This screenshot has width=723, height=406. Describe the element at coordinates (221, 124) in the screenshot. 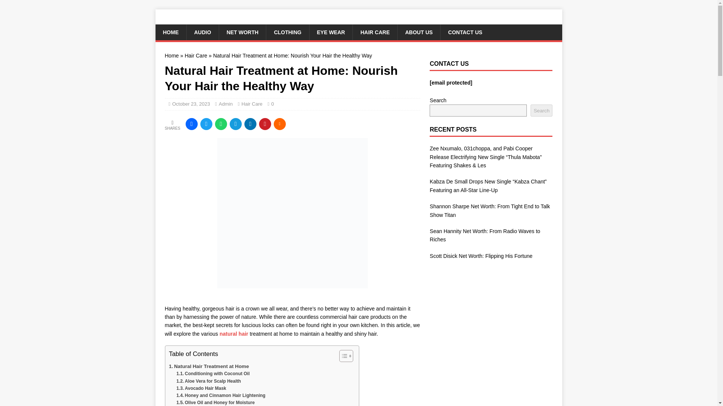

I see `WhatsApp` at that location.